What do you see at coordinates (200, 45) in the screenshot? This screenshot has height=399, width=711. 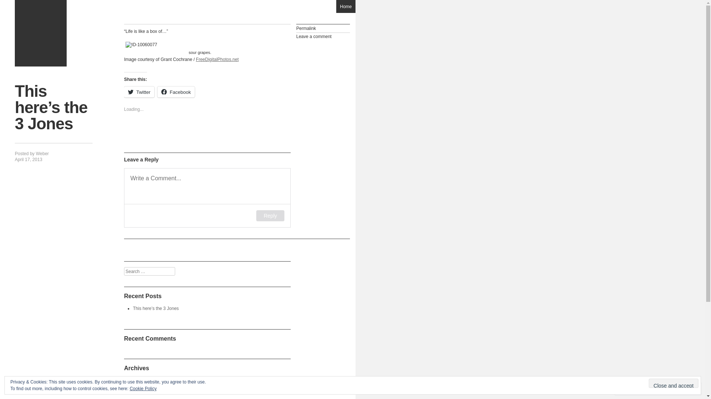 I see `sour grapes` at bounding box center [200, 45].